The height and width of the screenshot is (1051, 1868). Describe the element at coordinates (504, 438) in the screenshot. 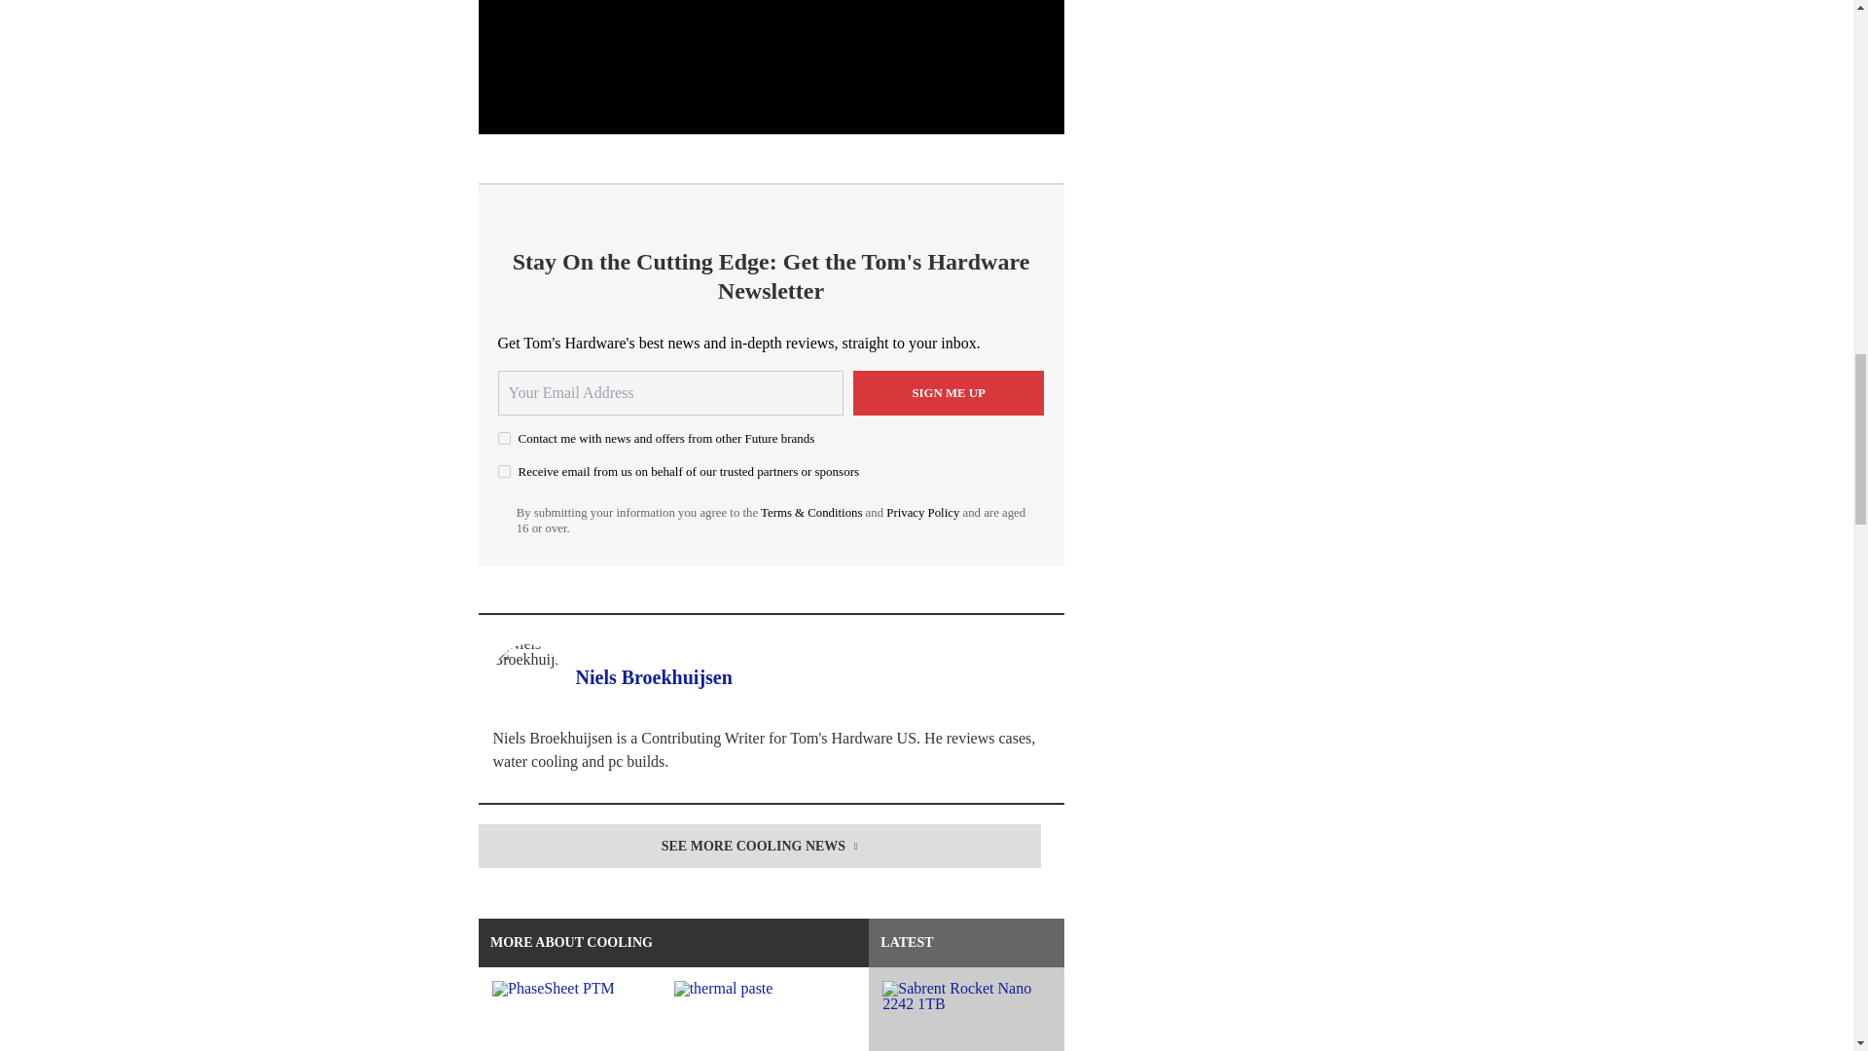

I see `on` at that location.